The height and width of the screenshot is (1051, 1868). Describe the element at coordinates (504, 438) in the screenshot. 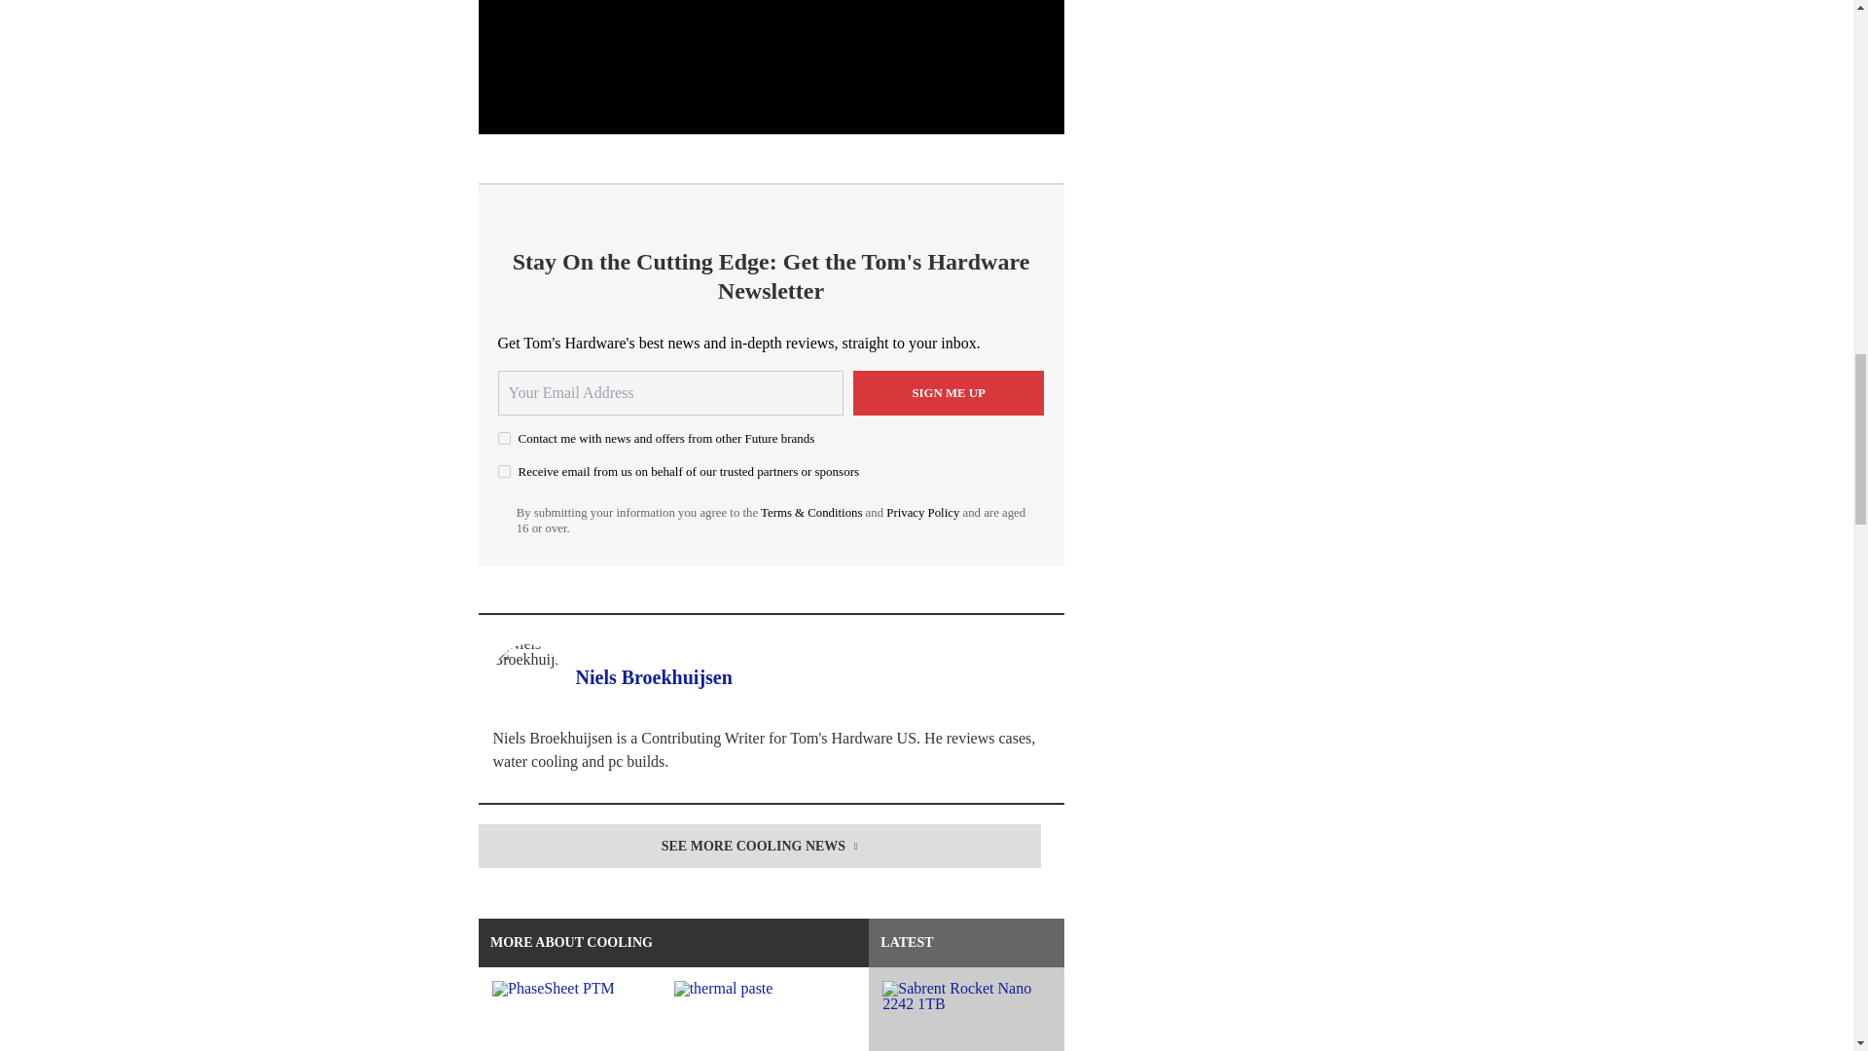

I see `on` at that location.